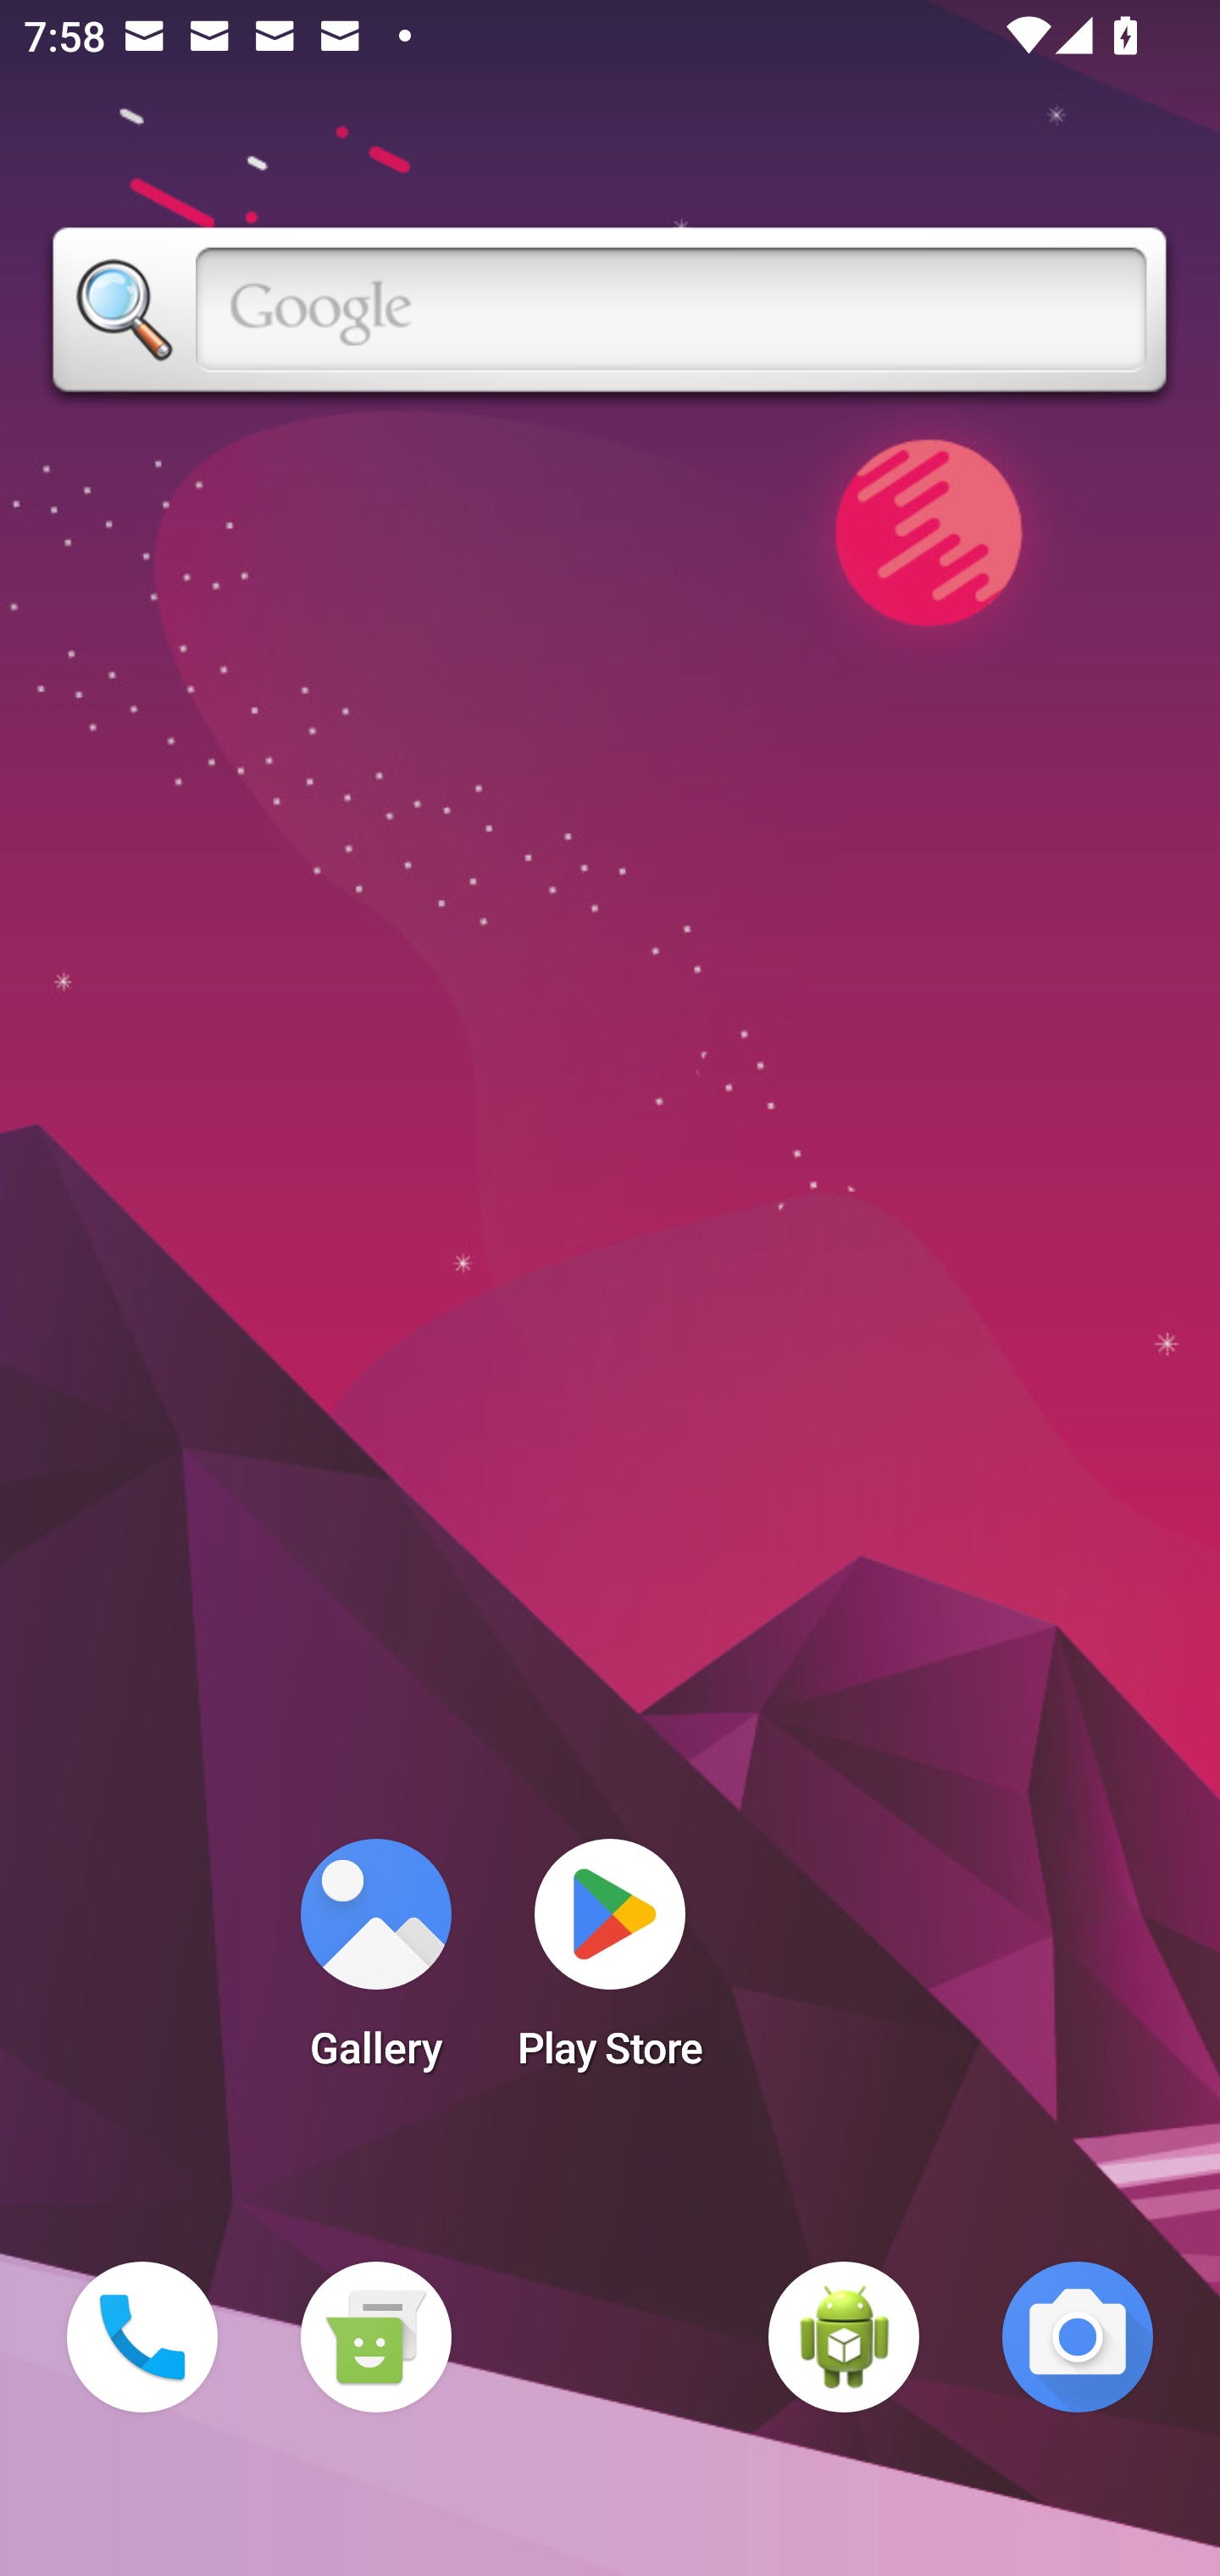 Image resolution: width=1220 pixels, height=2576 pixels. What do you see at coordinates (142, 2337) in the screenshot?
I see `Phone` at bounding box center [142, 2337].